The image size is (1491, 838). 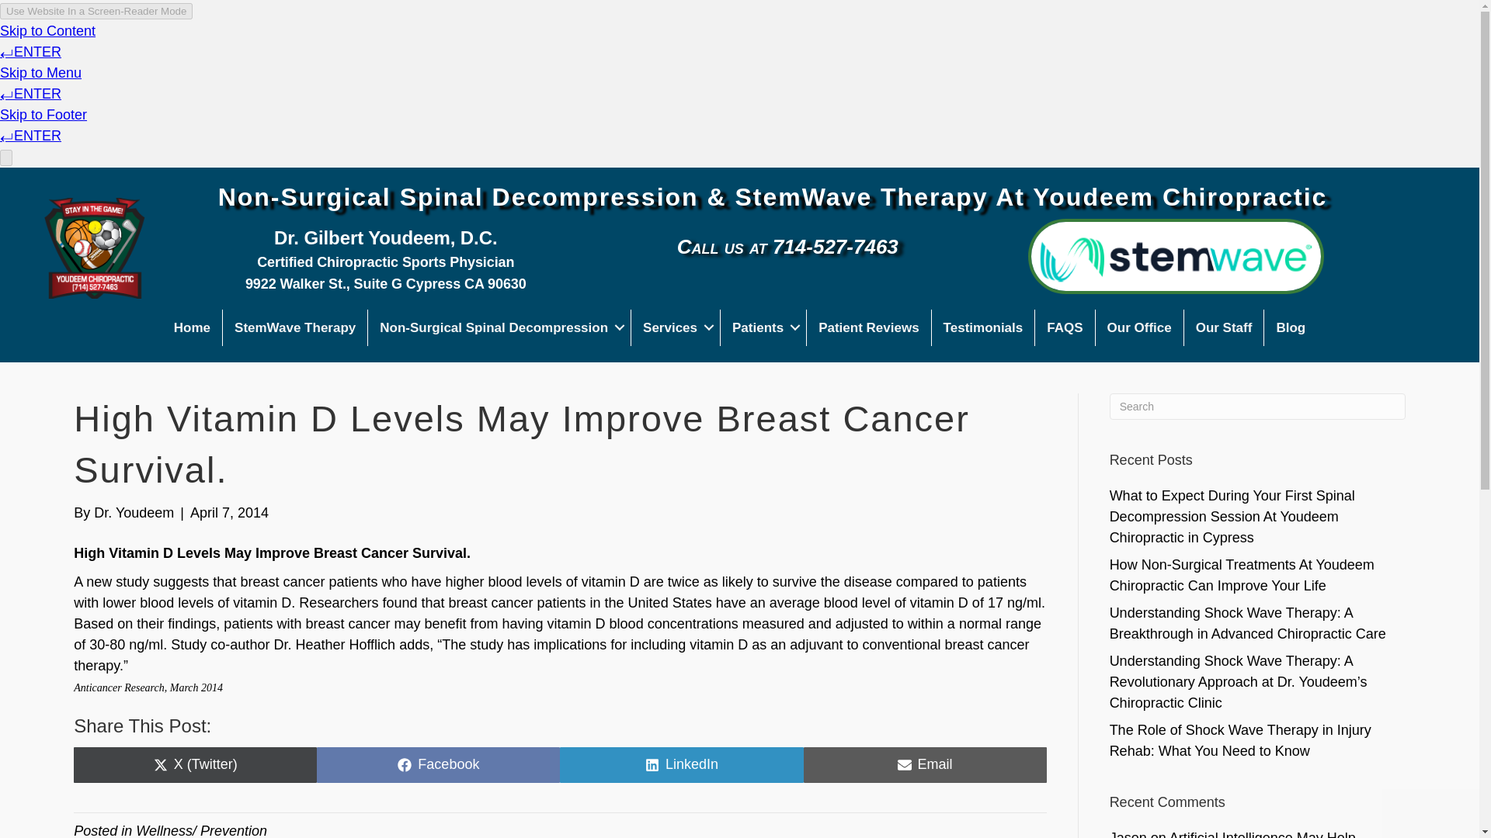 I want to click on Services, so click(x=763, y=327).